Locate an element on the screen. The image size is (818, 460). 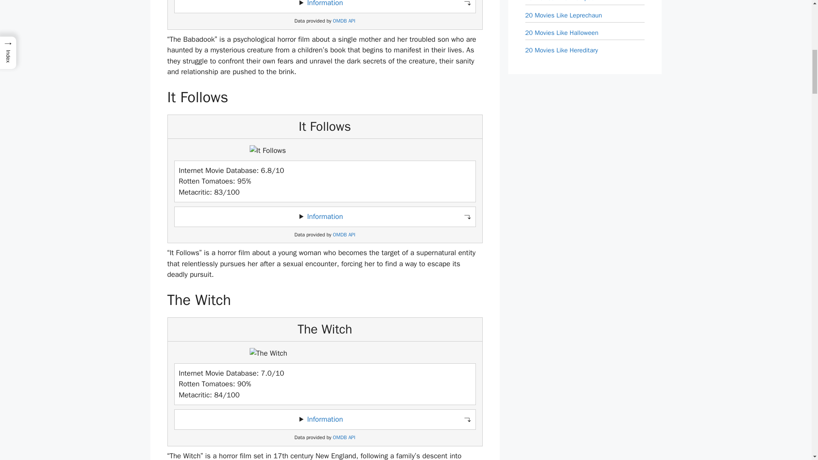
Information is located at coordinates (325, 3).